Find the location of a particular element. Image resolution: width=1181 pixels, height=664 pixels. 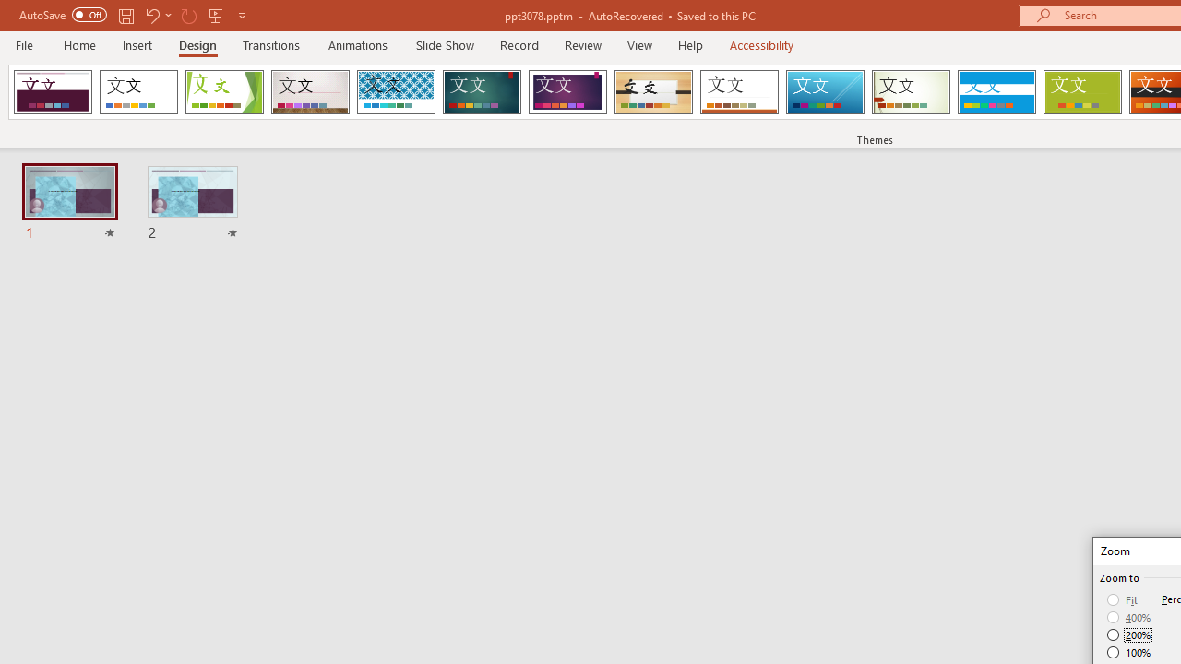

Slice is located at coordinates (825, 92).